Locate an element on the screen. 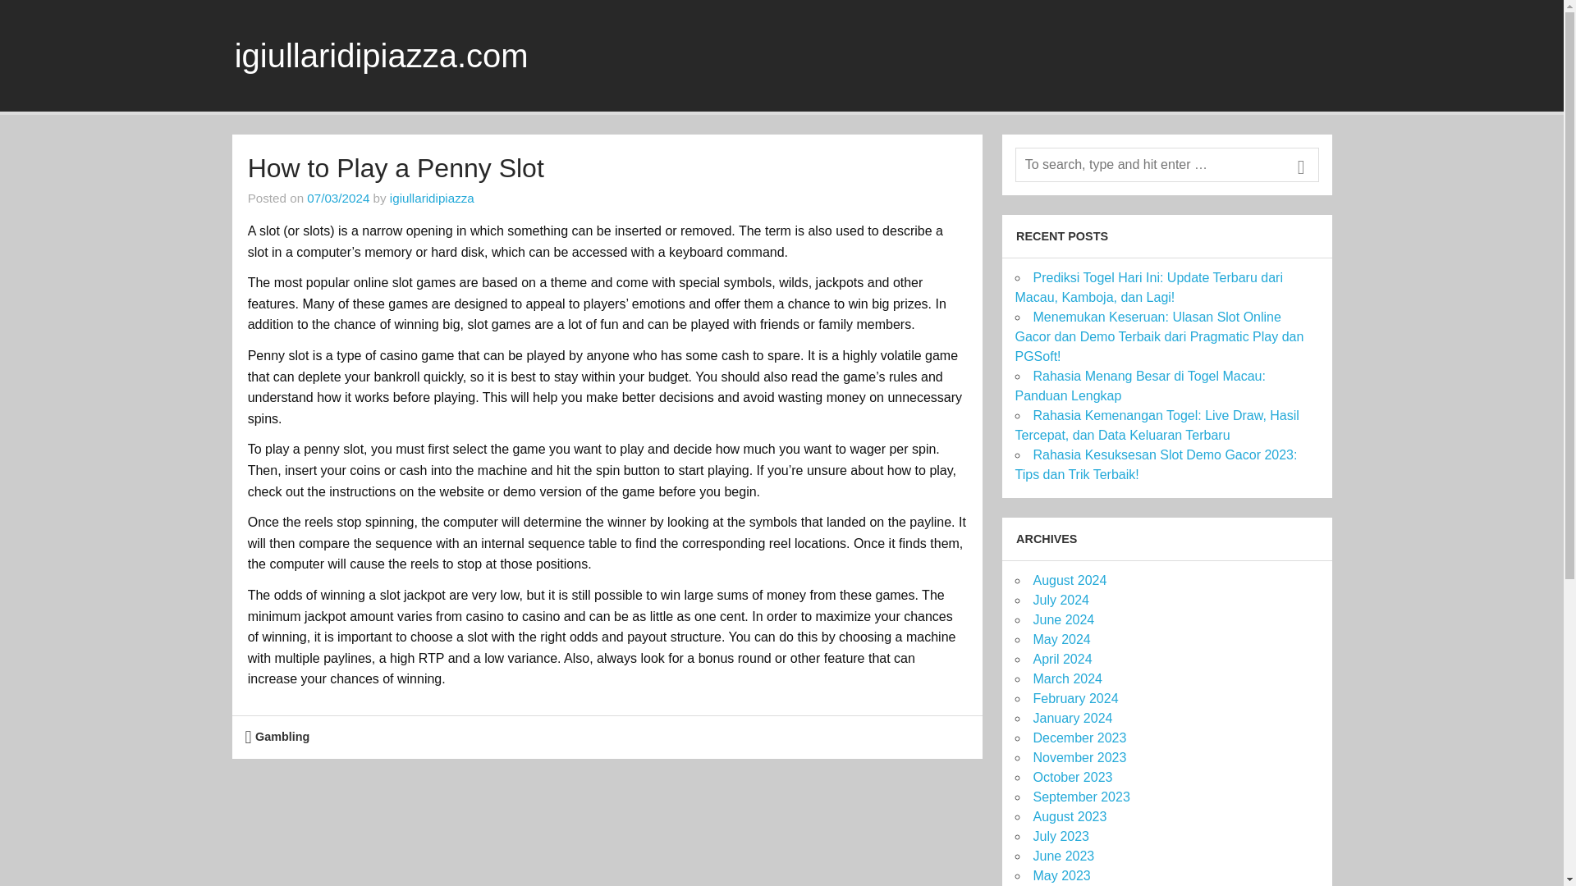 The height and width of the screenshot is (886, 1576). April 2024 is located at coordinates (1062, 659).